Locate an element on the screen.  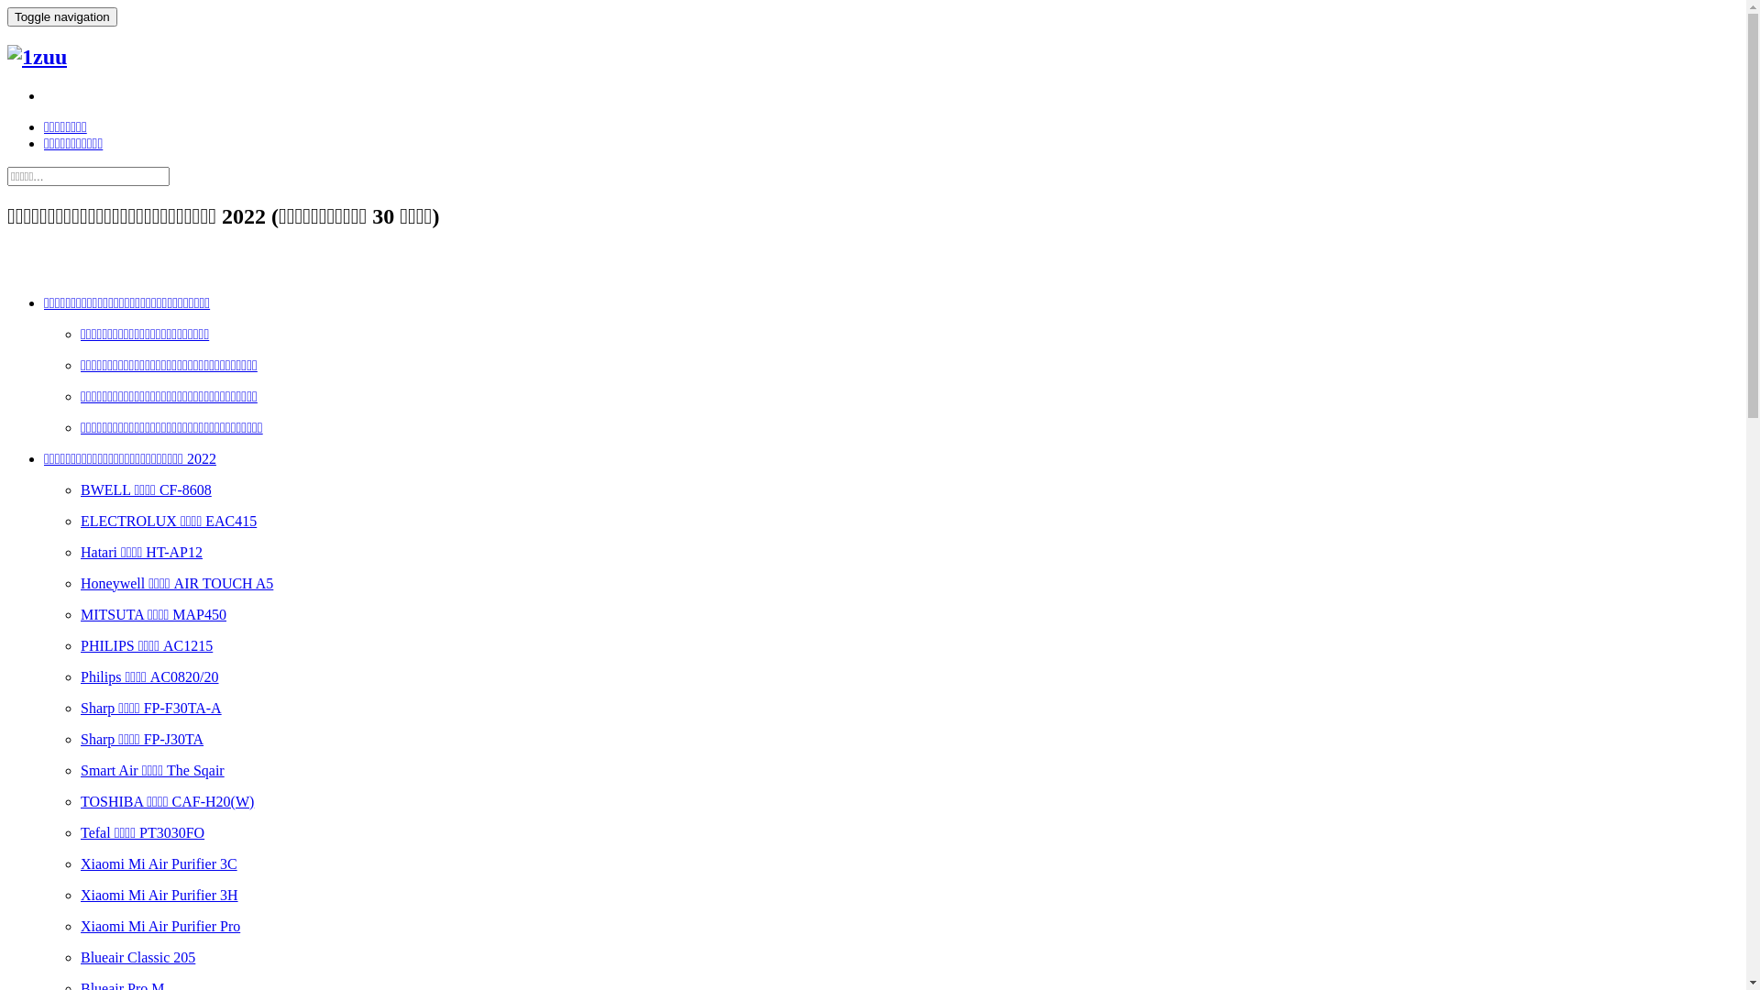
Blueair Classic 205 is located at coordinates (137, 957).